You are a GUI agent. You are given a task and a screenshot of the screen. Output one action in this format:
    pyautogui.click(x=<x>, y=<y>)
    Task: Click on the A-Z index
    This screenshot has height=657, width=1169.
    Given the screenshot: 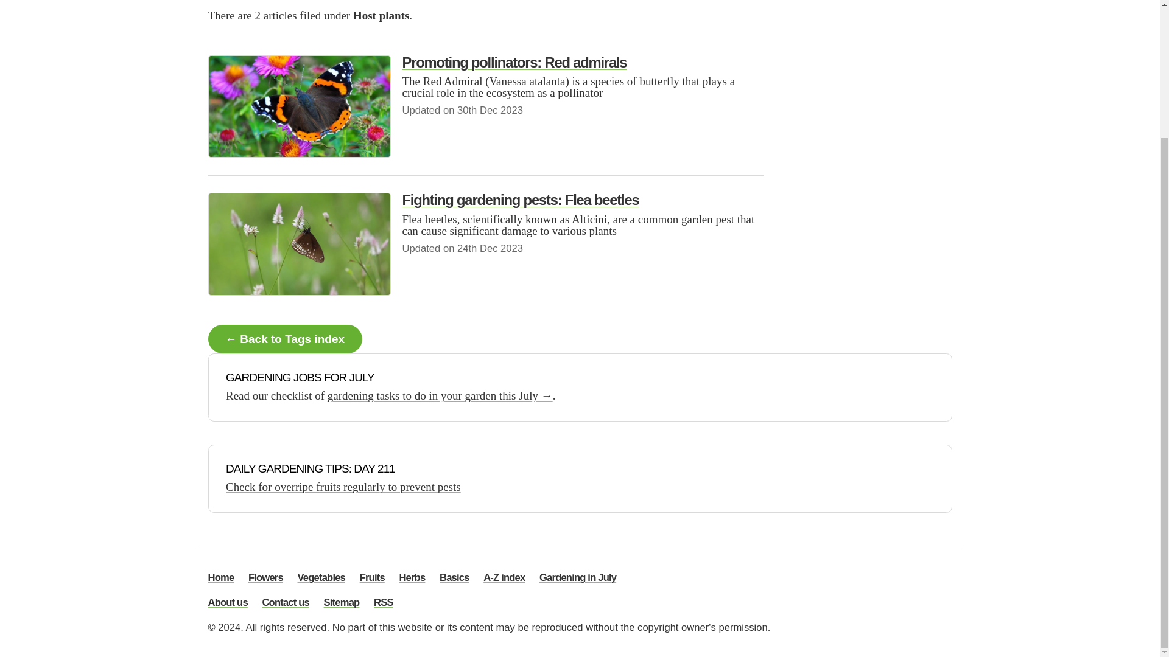 What is the action you would take?
    pyautogui.click(x=504, y=578)
    